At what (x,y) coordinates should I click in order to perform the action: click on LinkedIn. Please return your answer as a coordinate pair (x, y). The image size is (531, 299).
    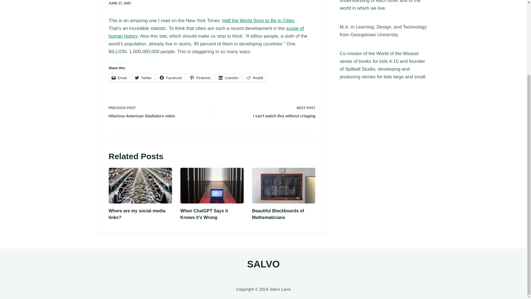
    Looking at the image, I should click on (360, 69).